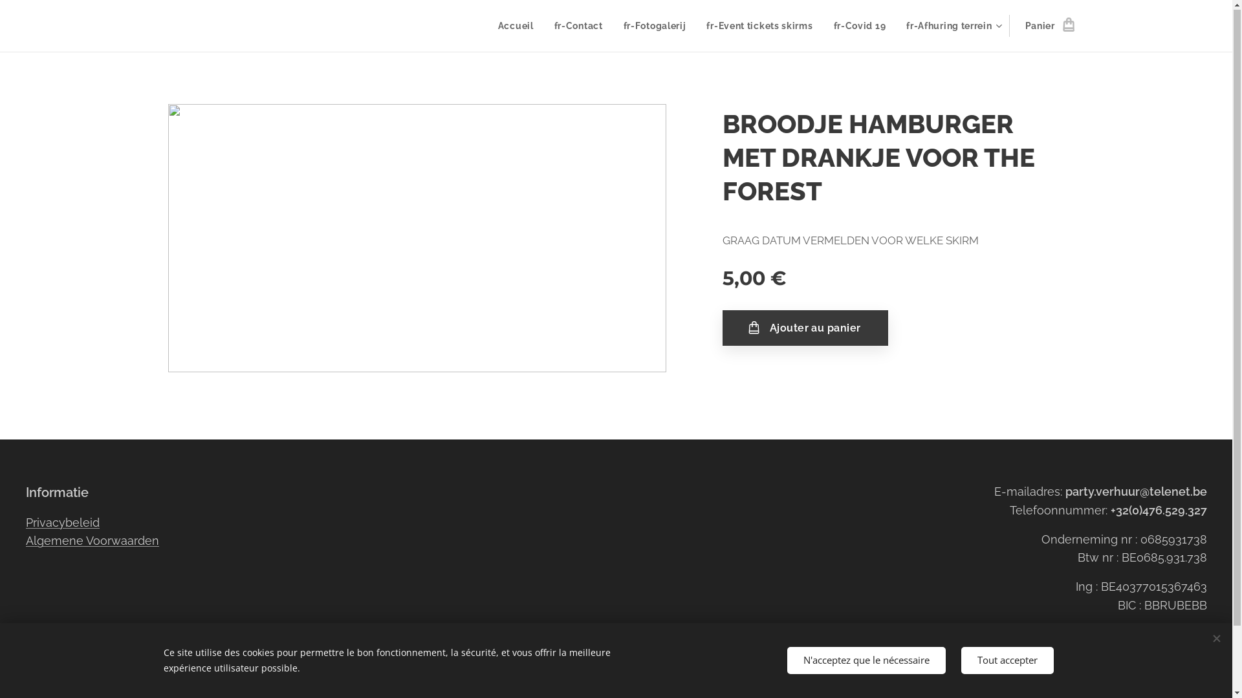 The width and height of the screenshot is (1242, 698). What do you see at coordinates (63, 523) in the screenshot?
I see `Privacybeleid` at bounding box center [63, 523].